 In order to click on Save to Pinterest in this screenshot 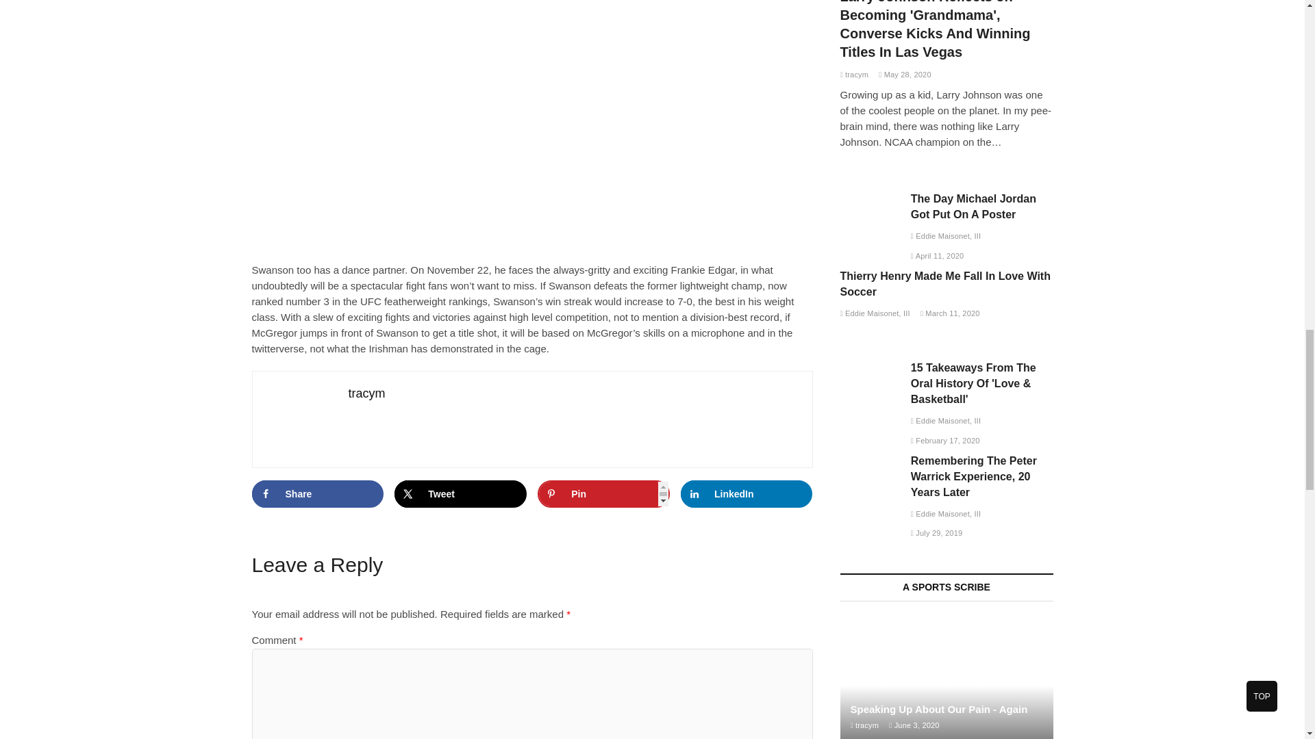, I will do `click(603, 494)`.